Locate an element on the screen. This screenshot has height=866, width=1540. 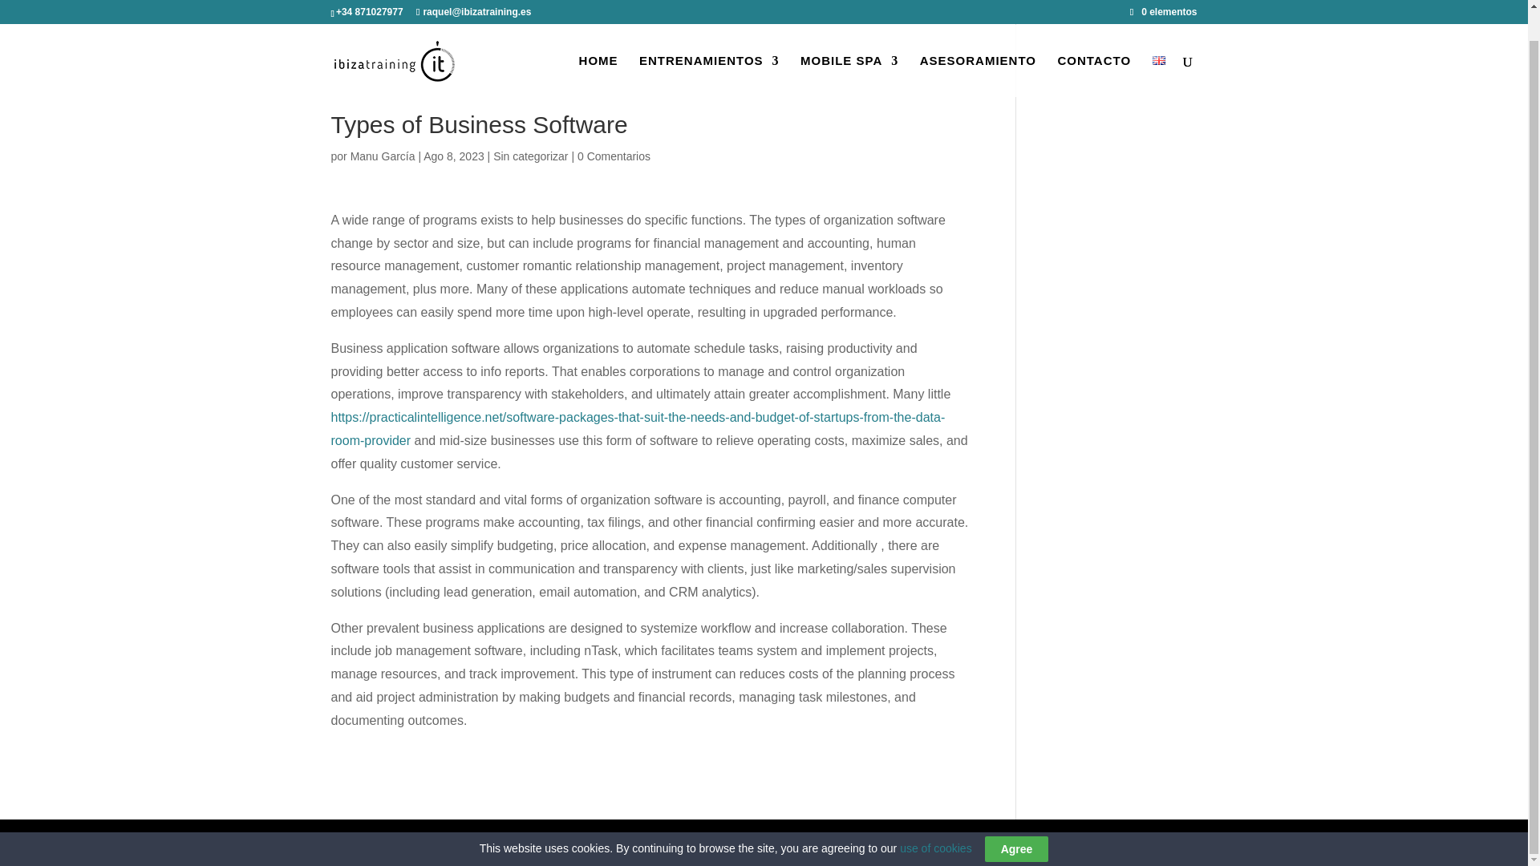
ASESORAMIENTO is located at coordinates (978, 46).